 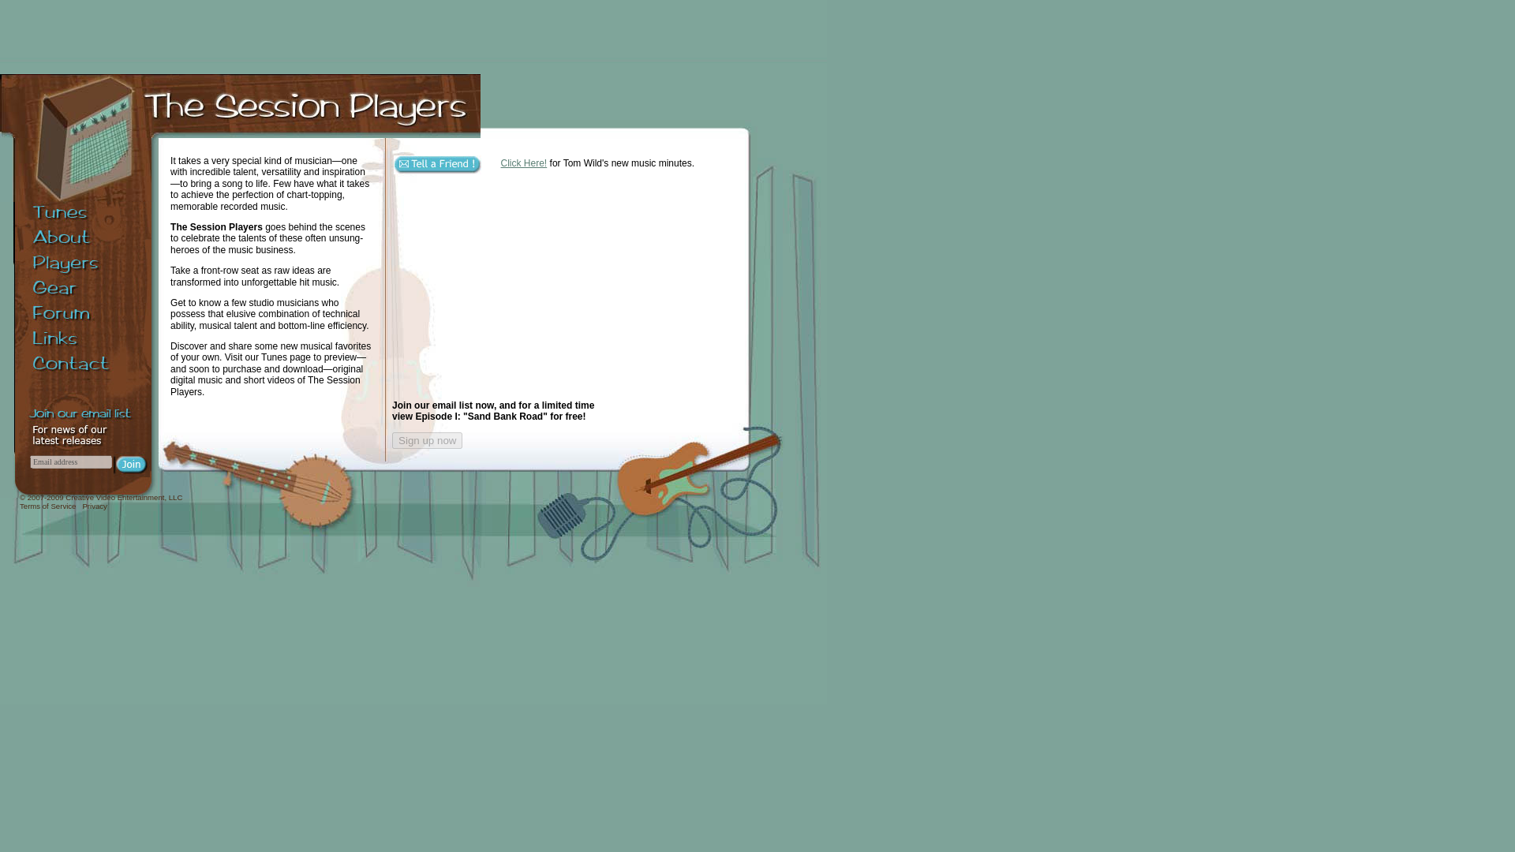 What do you see at coordinates (93, 506) in the screenshot?
I see `Privacy` at bounding box center [93, 506].